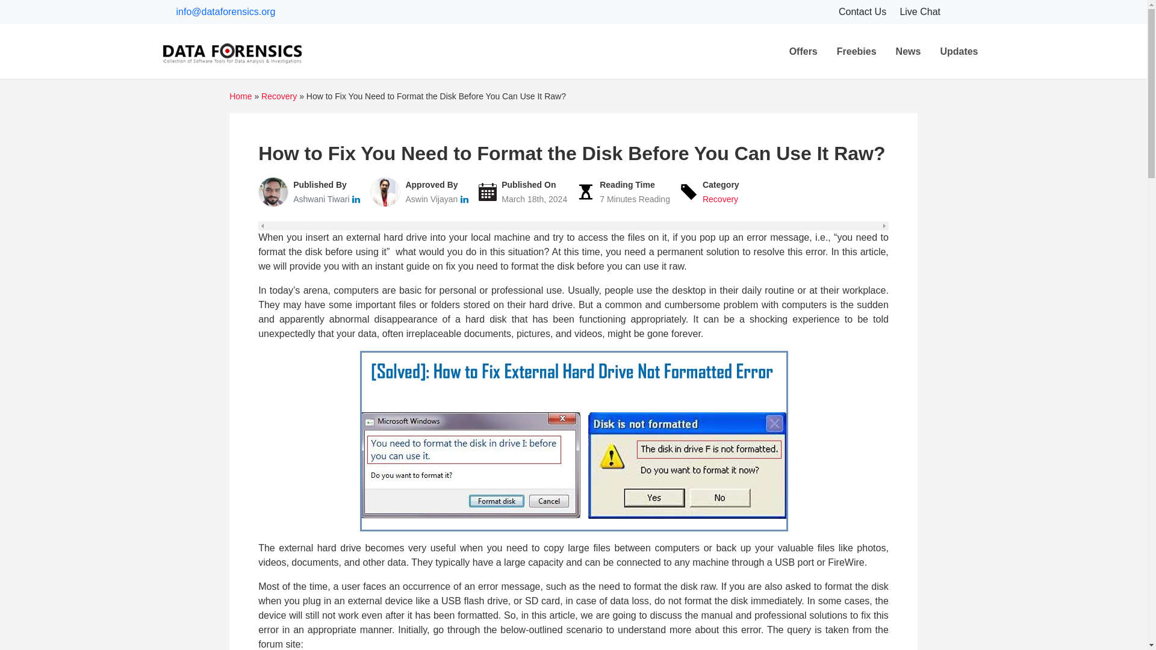 The width and height of the screenshot is (1156, 650). What do you see at coordinates (908, 51) in the screenshot?
I see `News` at bounding box center [908, 51].